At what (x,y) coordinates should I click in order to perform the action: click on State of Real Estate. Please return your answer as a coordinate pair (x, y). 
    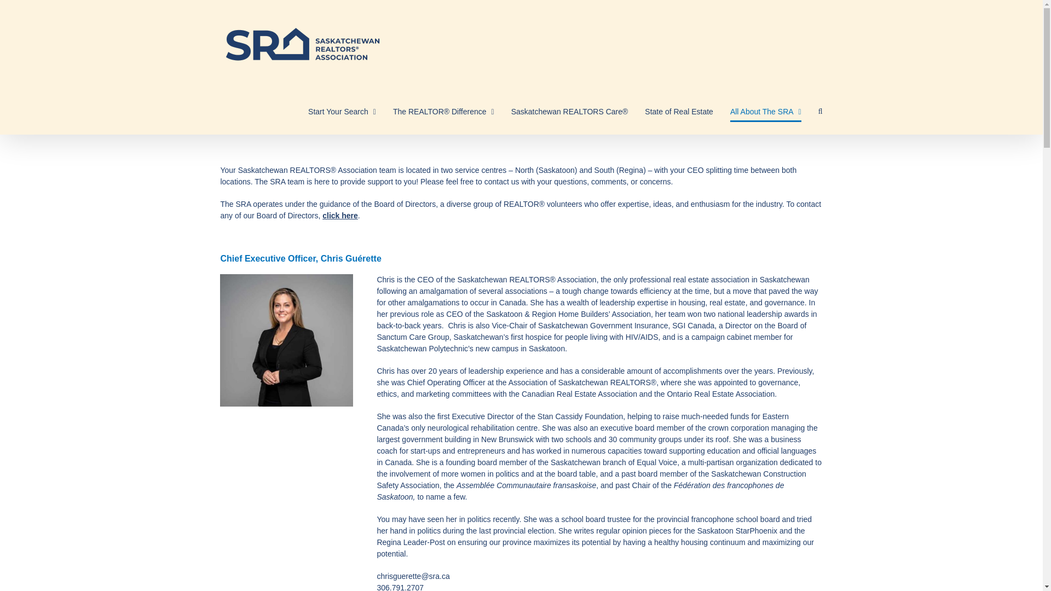
    Looking at the image, I should click on (679, 112).